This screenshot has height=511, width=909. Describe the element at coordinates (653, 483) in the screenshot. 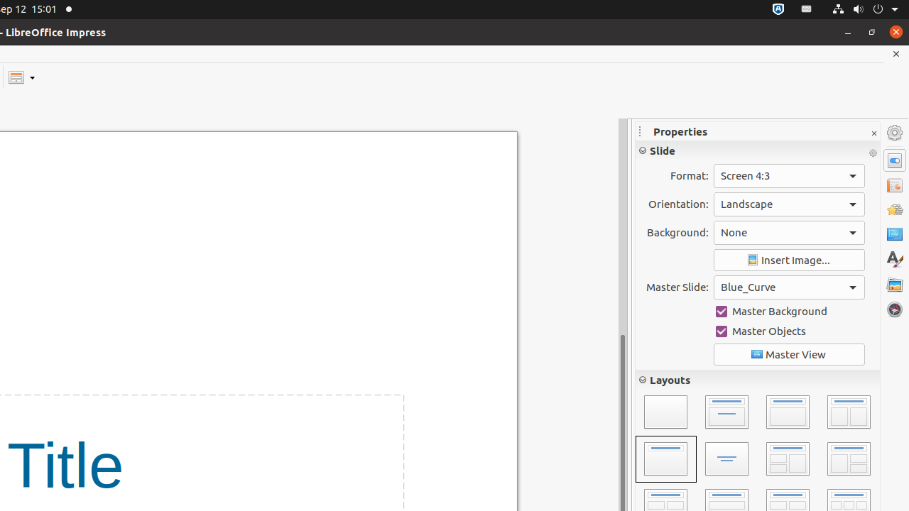

I see `Bullets` at that location.